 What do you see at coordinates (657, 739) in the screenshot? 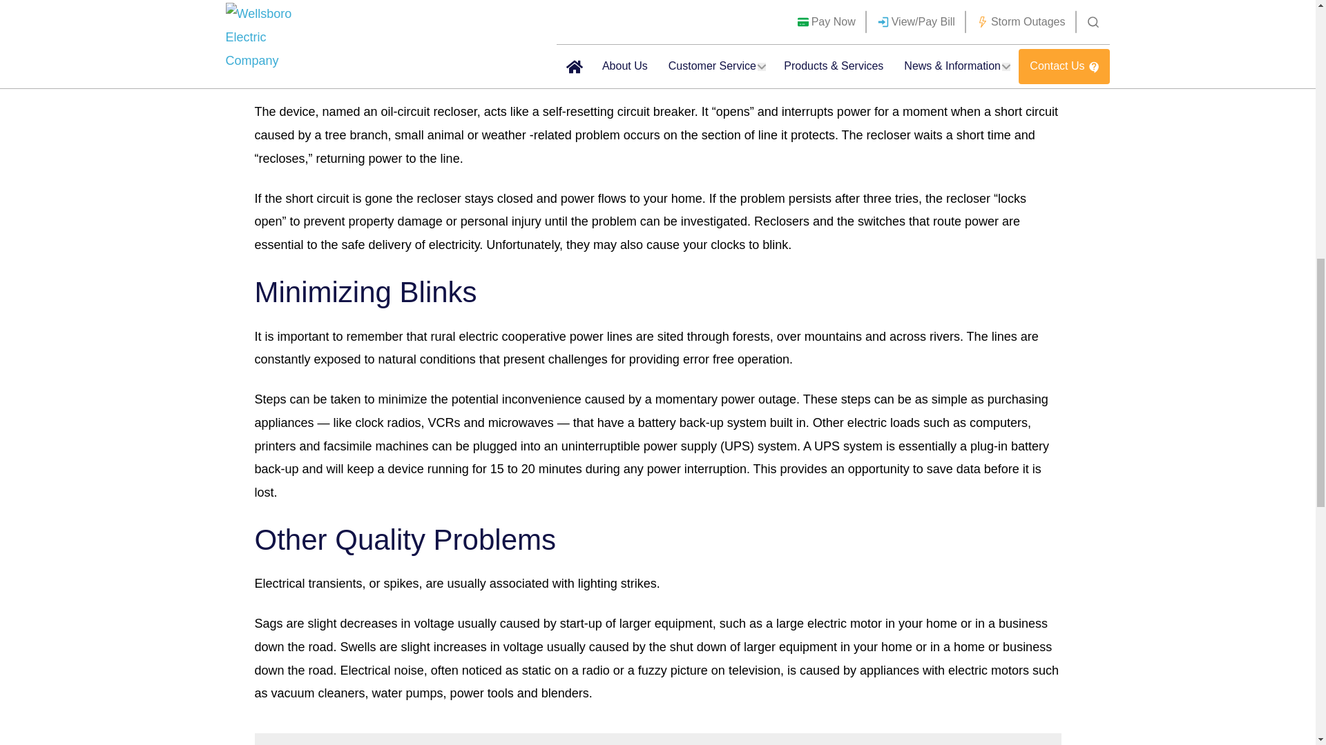
I see `Electrical Hazards` at bounding box center [657, 739].